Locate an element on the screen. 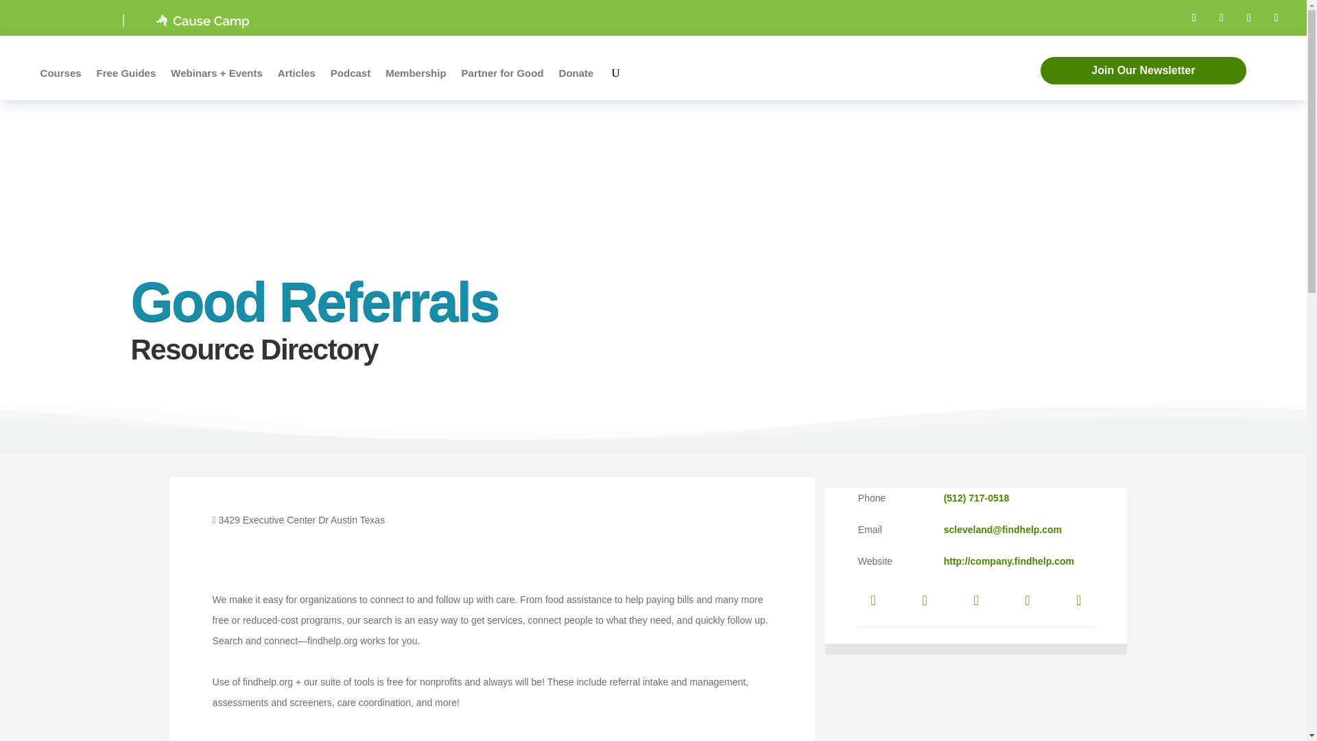 This screenshot has width=1317, height=741. Follow on Facebook is located at coordinates (1194, 18).